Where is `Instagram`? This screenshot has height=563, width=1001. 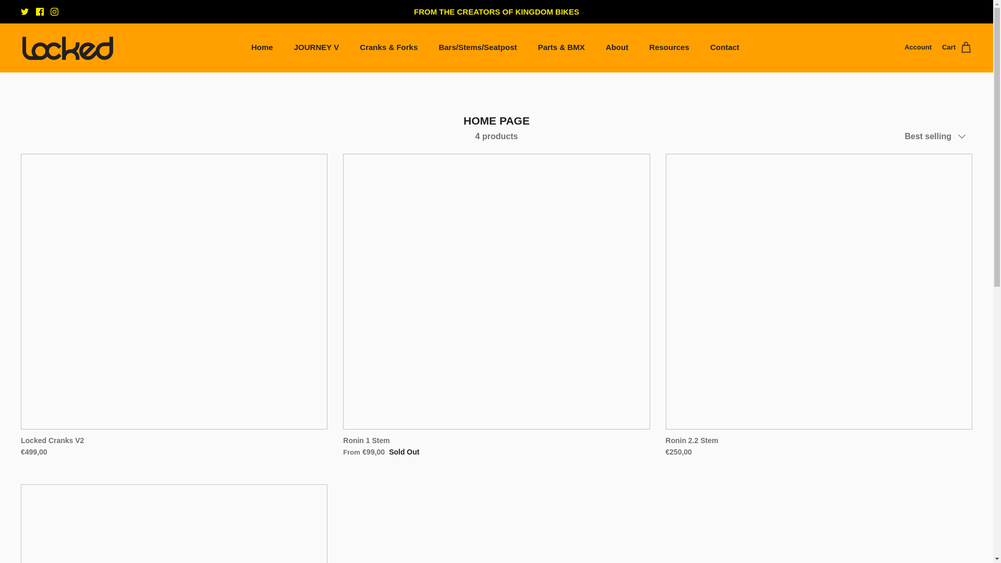
Instagram is located at coordinates (54, 11).